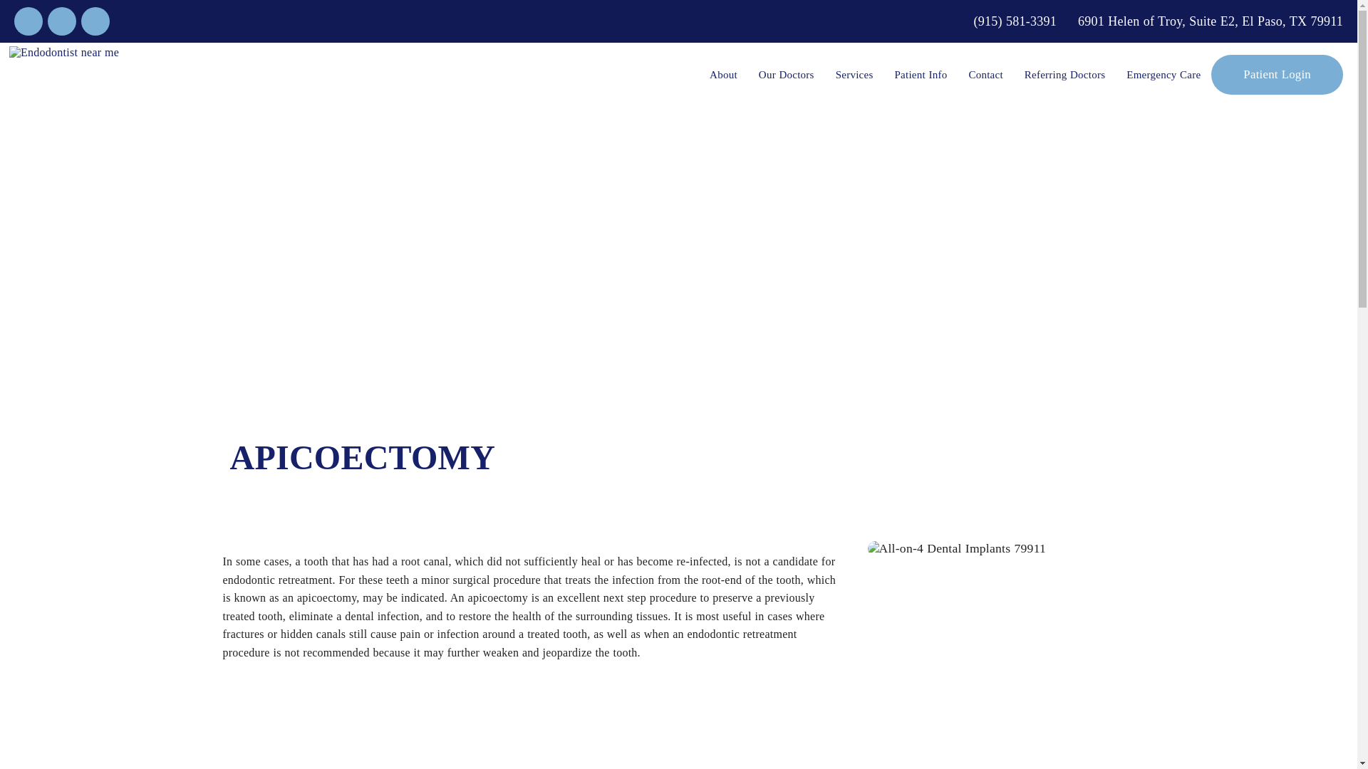  What do you see at coordinates (1210, 21) in the screenshot?
I see `6901 Helen of Troy, Suite E2, El Paso, TX 79911` at bounding box center [1210, 21].